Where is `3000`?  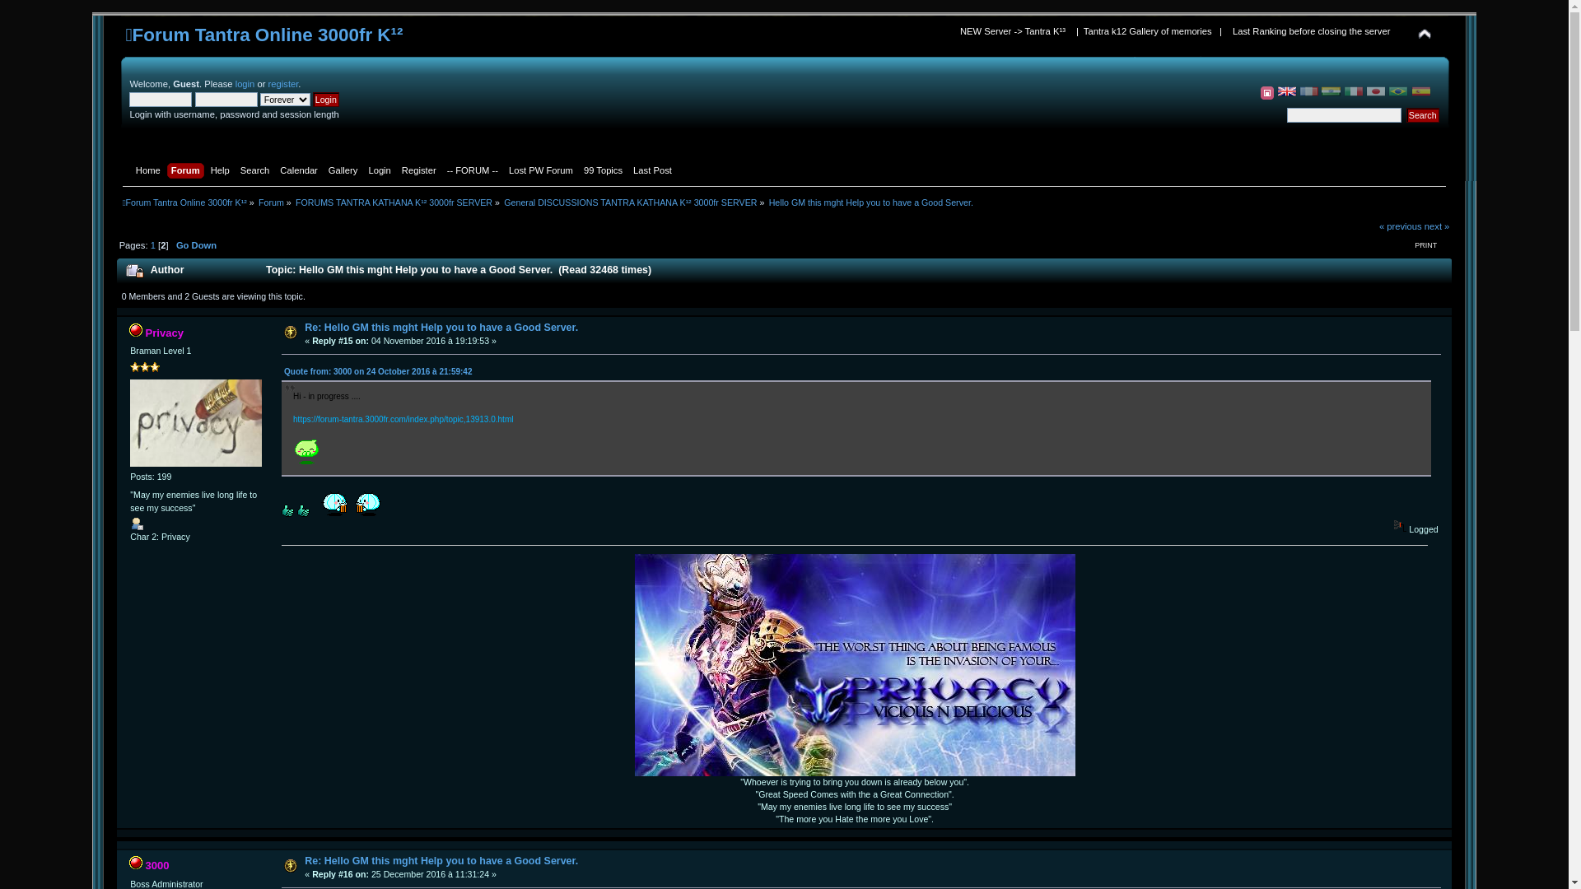
3000 is located at coordinates (156, 866).